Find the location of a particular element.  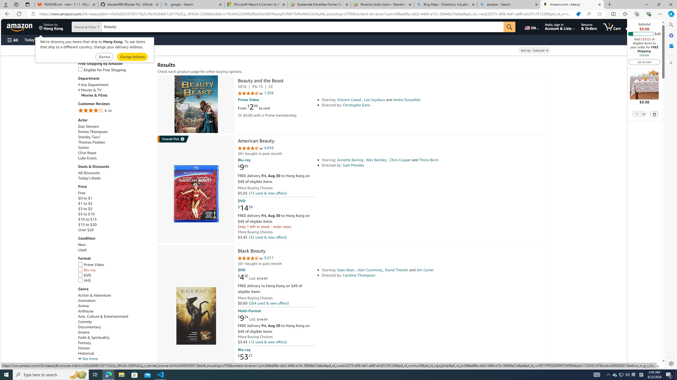

Free is located at coordinates (81, 193).